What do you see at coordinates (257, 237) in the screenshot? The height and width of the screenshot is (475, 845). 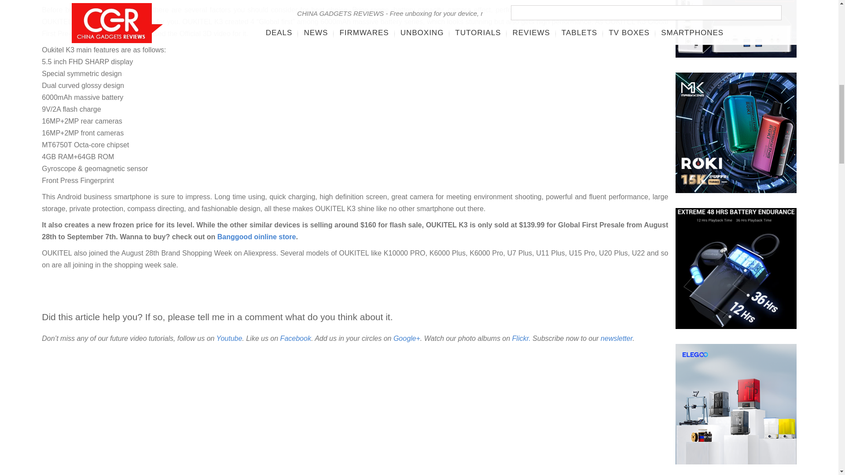 I see `Banggood oinline store` at bounding box center [257, 237].